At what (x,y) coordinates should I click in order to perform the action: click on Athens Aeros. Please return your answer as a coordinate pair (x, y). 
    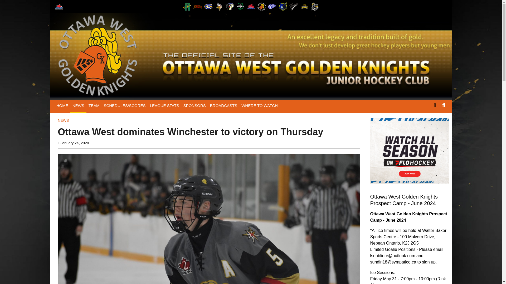
    Looking at the image, I should click on (198, 6).